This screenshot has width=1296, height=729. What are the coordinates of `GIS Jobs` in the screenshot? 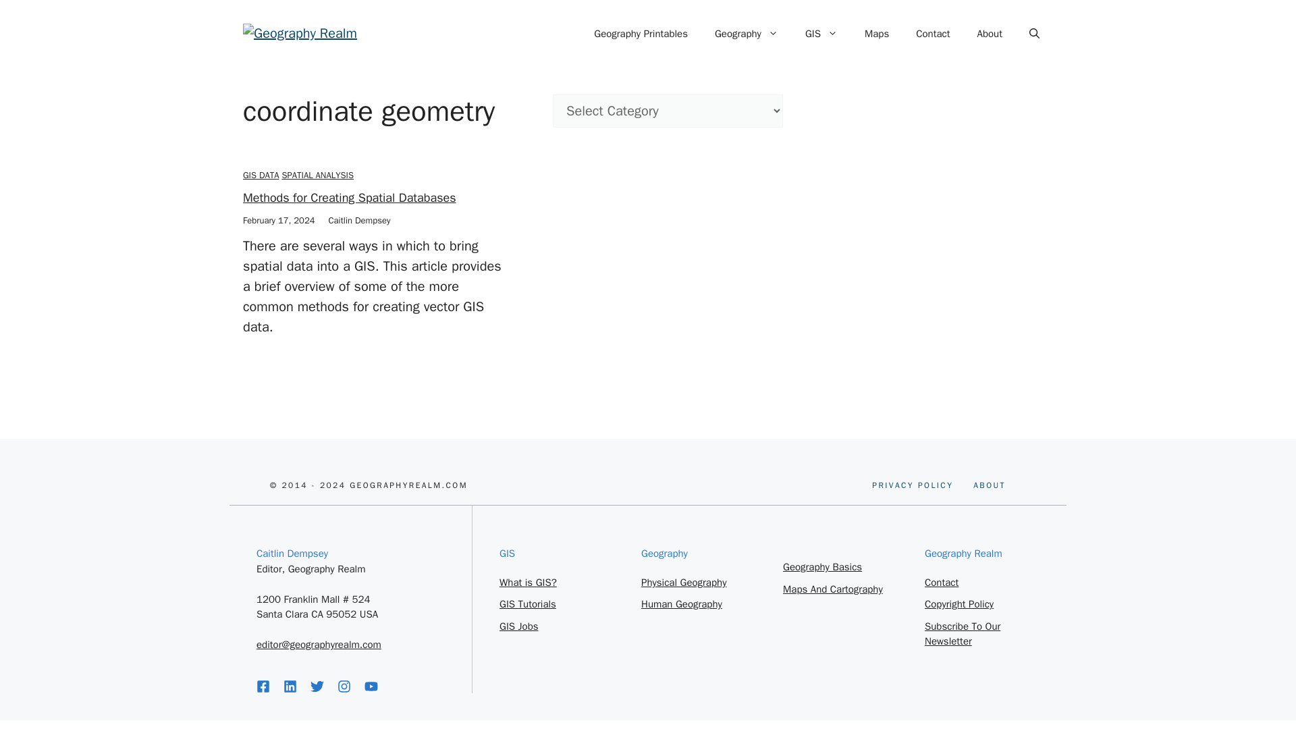 It's located at (518, 626).